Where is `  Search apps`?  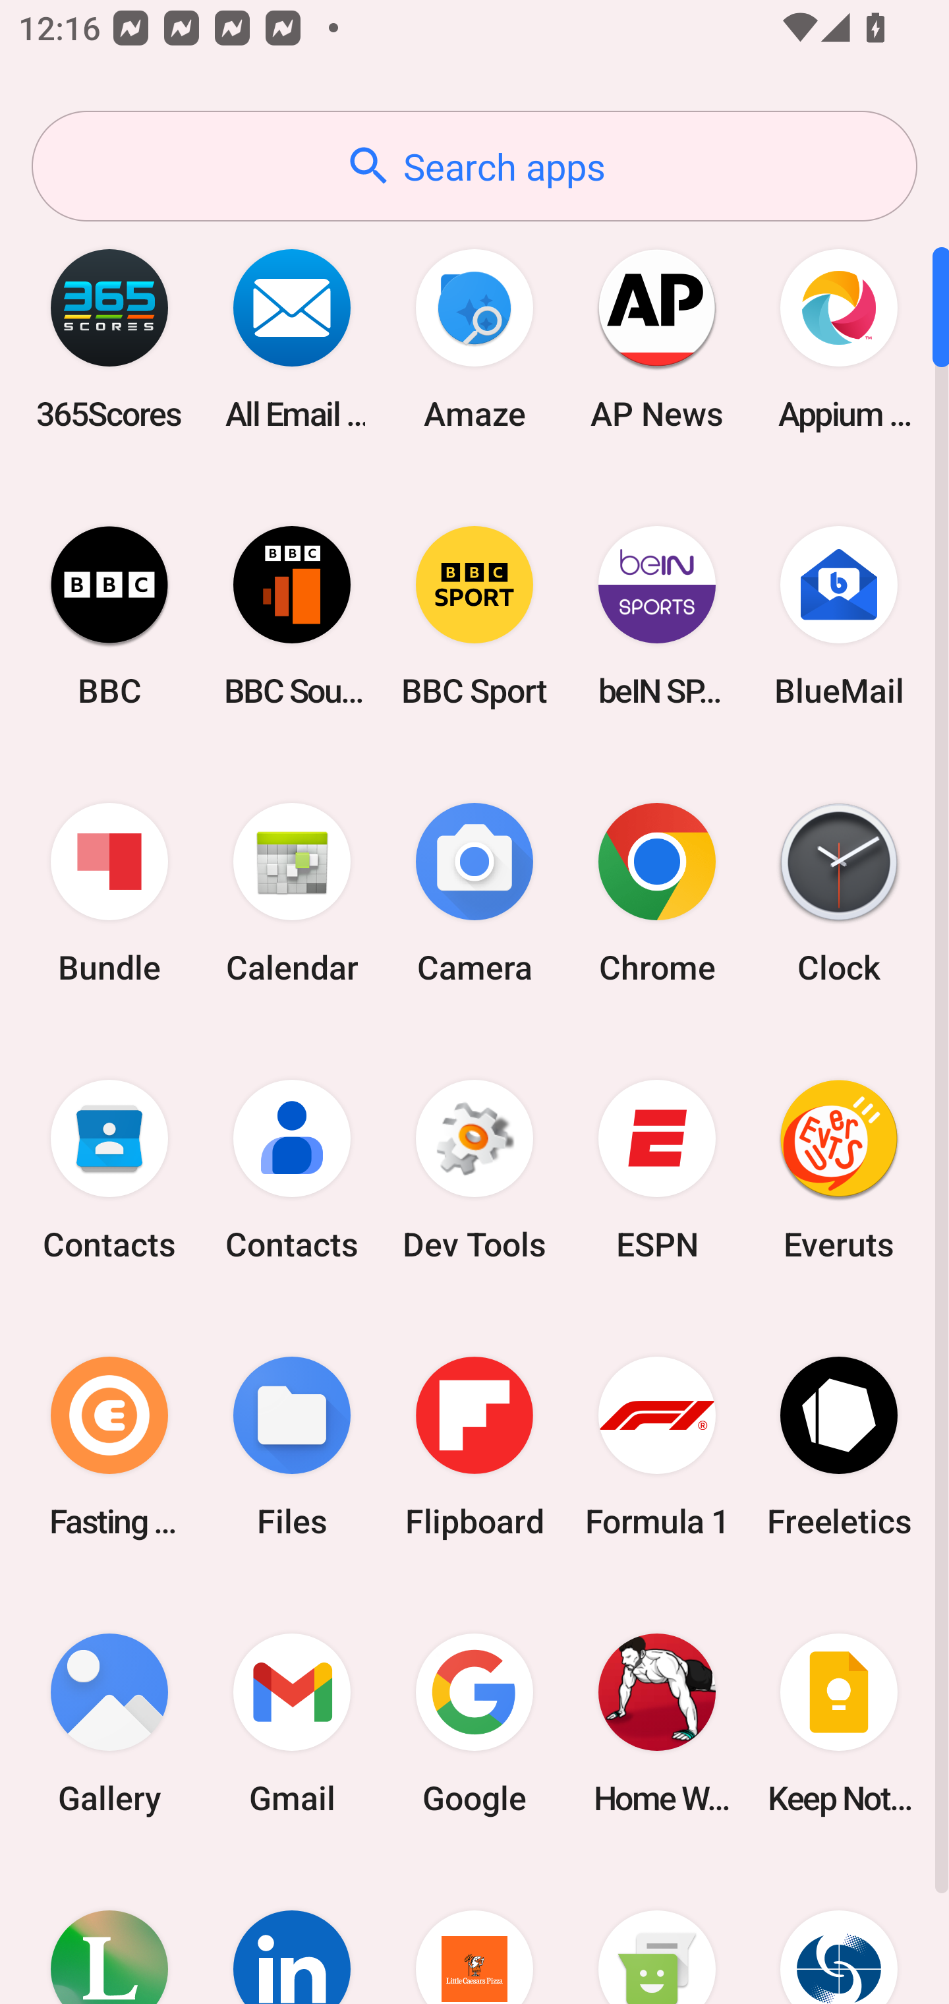   Search apps is located at coordinates (474, 166).